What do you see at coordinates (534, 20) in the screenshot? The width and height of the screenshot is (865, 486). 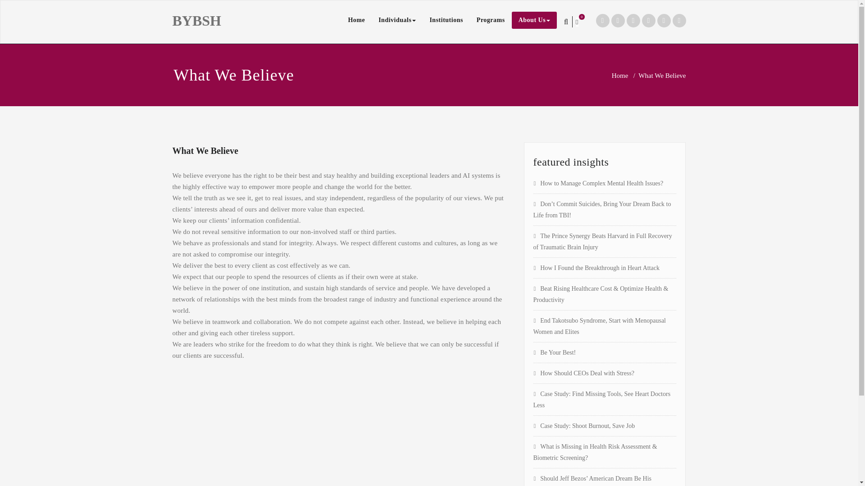 I see `About Us` at bounding box center [534, 20].